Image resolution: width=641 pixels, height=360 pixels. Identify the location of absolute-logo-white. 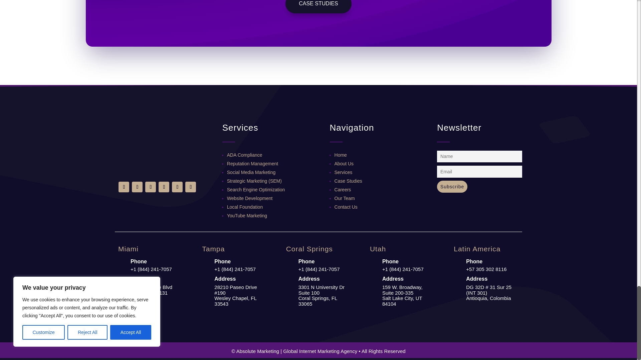
(157, 147).